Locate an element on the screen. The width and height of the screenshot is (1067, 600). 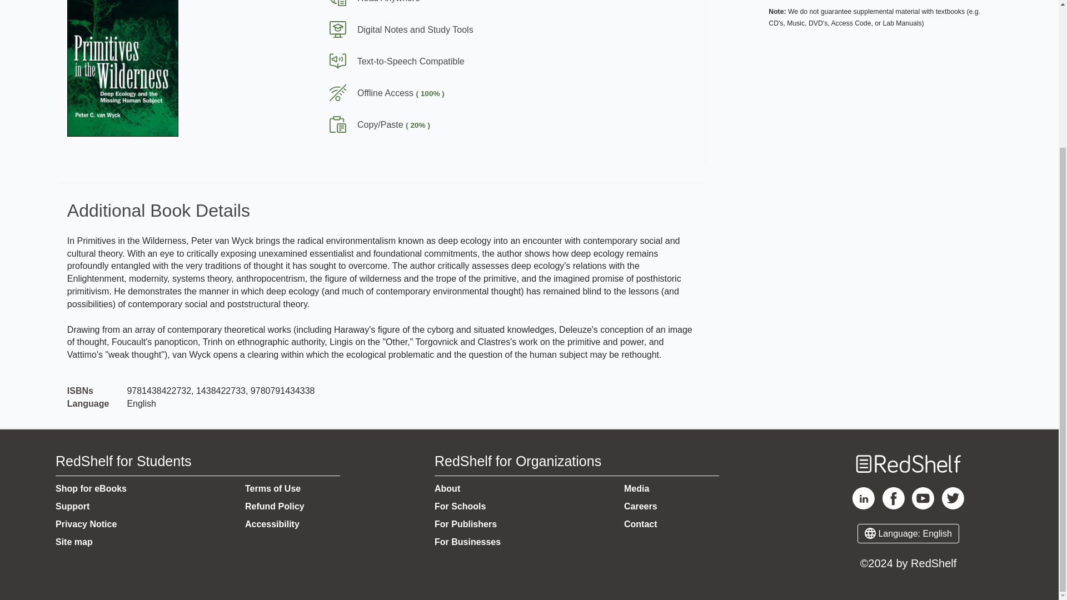
Supplemental Warning is located at coordinates (881, 17).